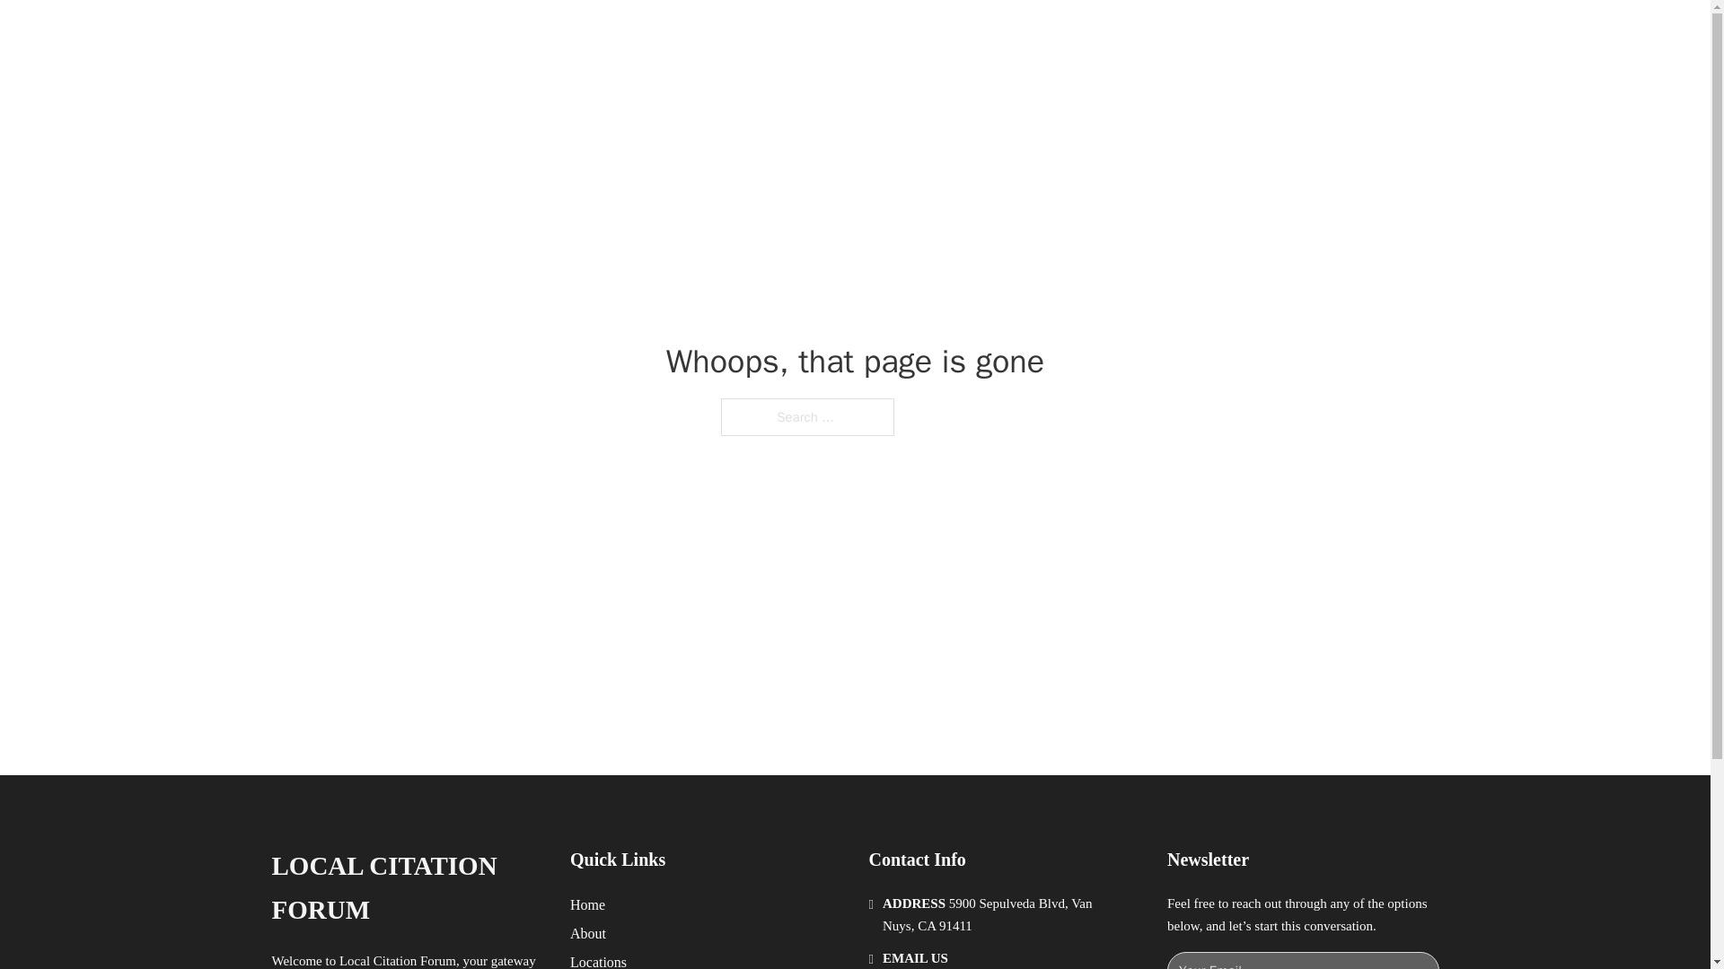 The width and height of the screenshot is (1724, 969). Describe the element at coordinates (588, 933) in the screenshot. I see `About` at that location.